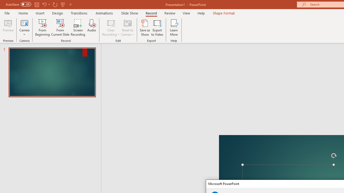 The image size is (344, 193). Describe the element at coordinates (58, 13) in the screenshot. I see `Design` at that location.